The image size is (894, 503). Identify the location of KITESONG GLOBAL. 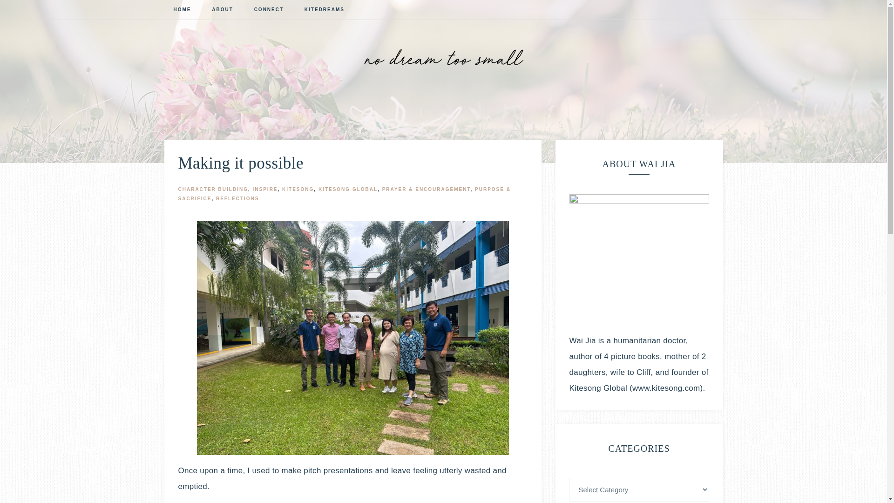
(347, 189).